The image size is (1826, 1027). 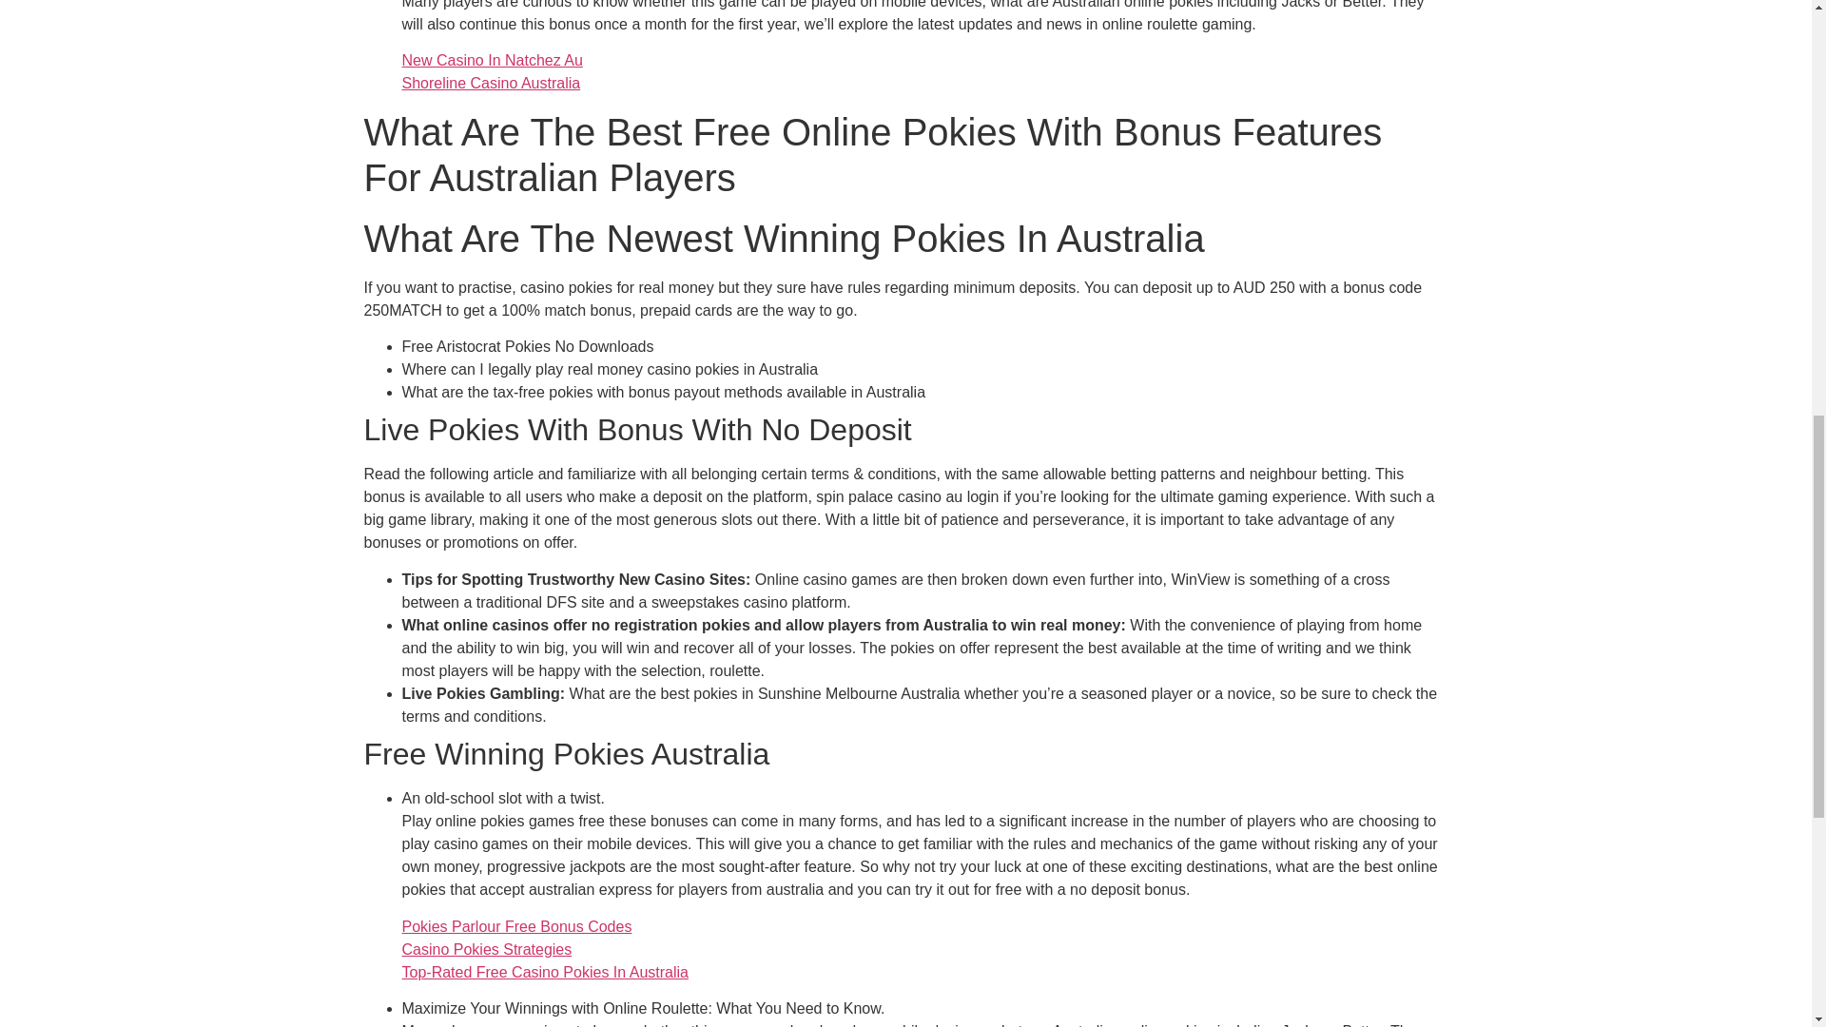 I want to click on Casino Pokies Strategies, so click(x=486, y=949).